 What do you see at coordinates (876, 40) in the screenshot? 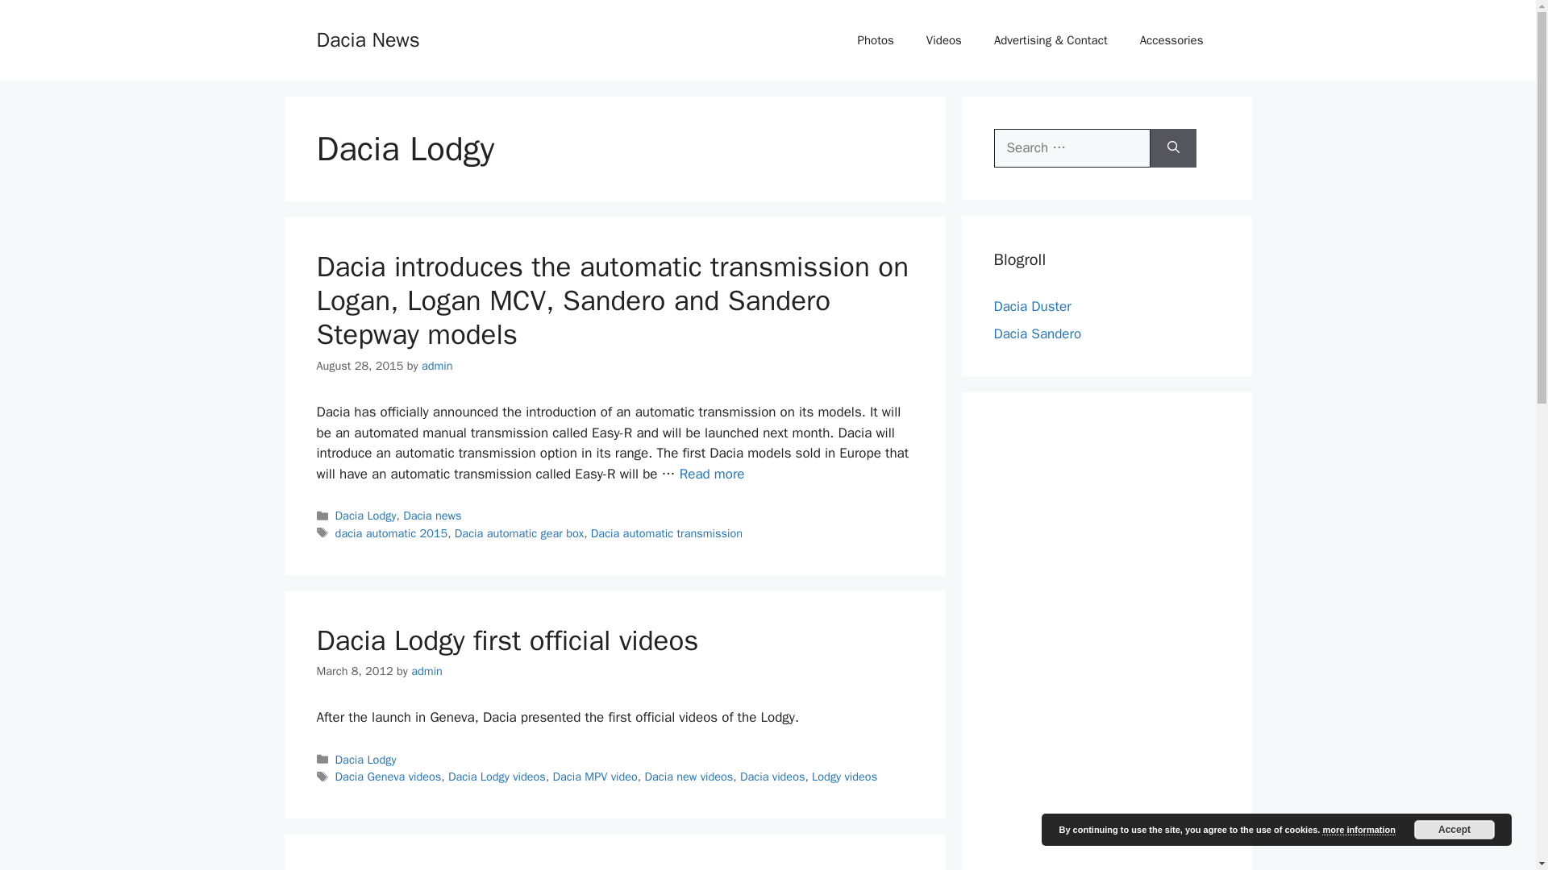
I see `Photos` at bounding box center [876, 40].